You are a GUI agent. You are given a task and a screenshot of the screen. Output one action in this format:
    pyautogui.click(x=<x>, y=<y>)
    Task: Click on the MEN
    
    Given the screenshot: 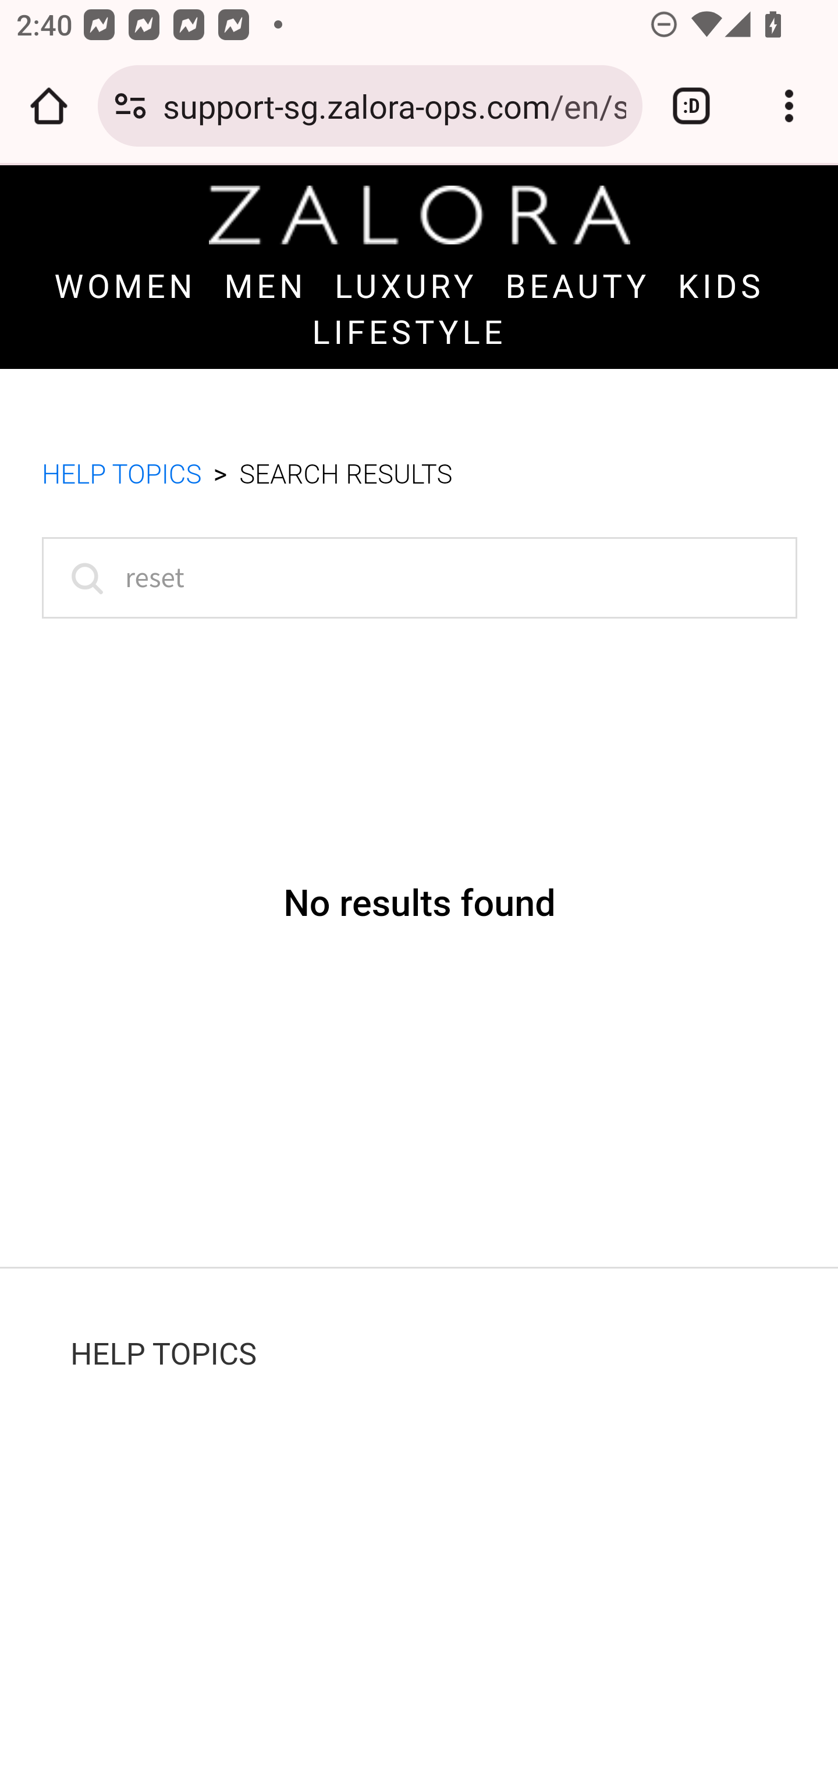 What is the action you would take?
    pyautogui.click(x=265, y=287)
    